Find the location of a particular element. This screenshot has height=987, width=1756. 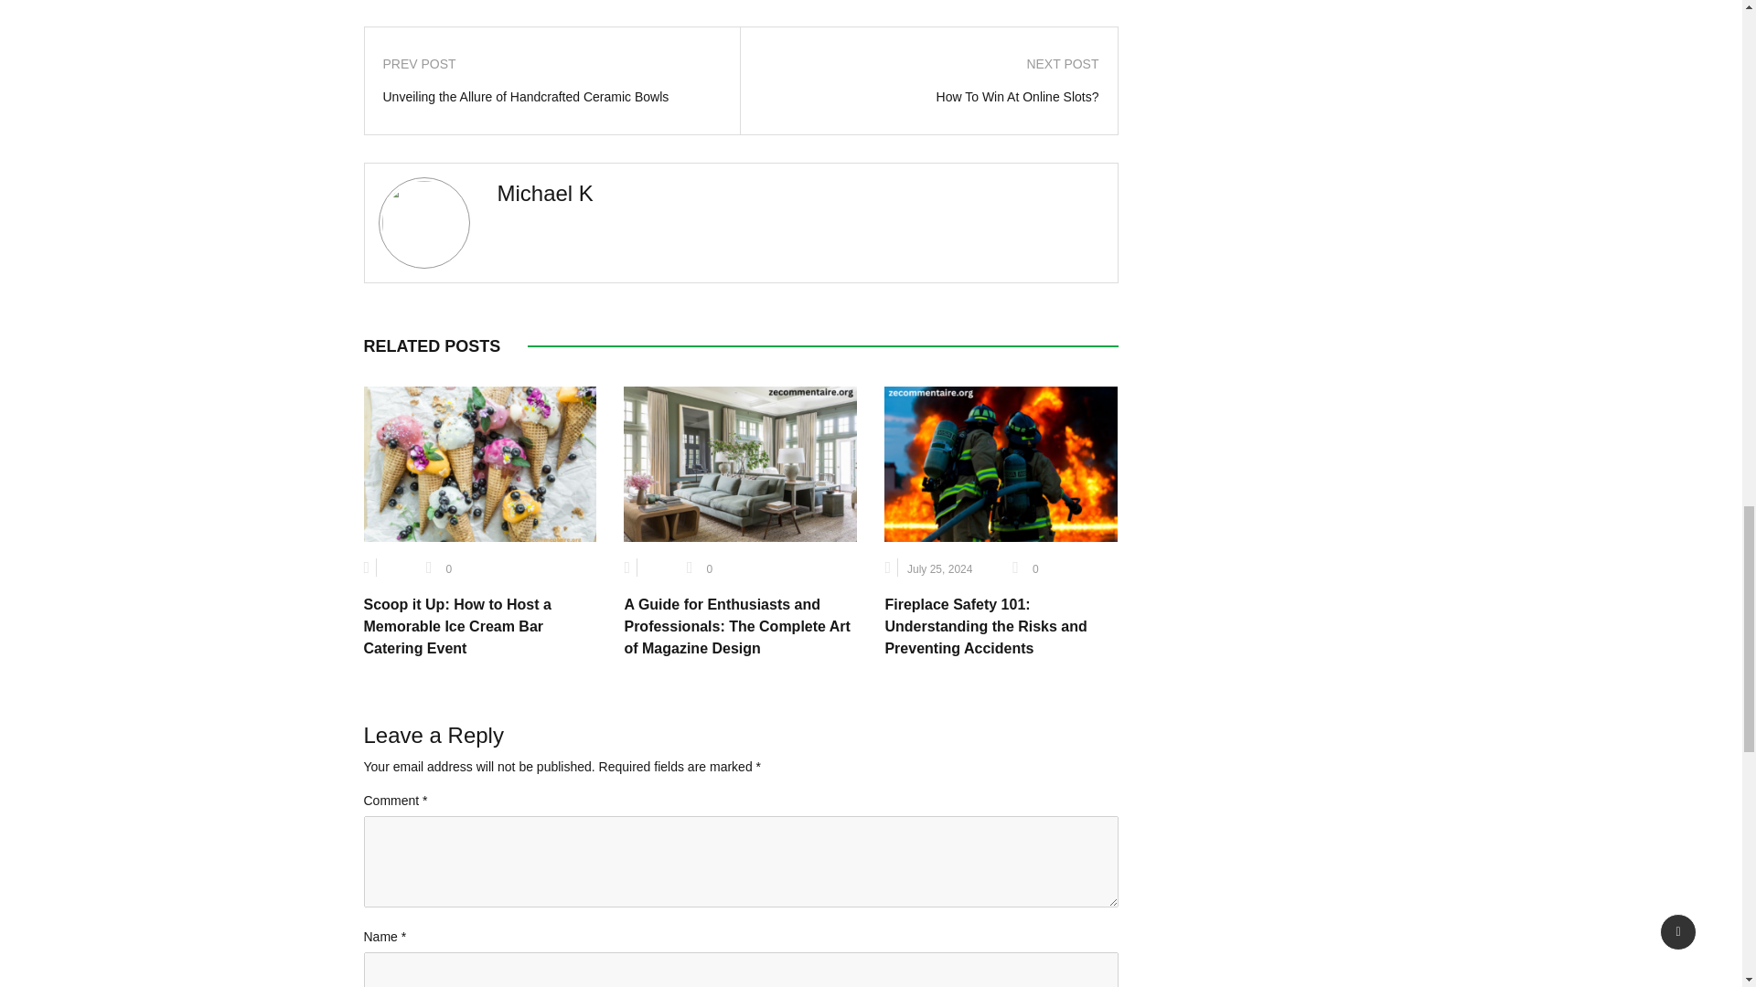

Unveiling the Allure of Handcrafted Ceramic Bowls is located at coordinates (552, 97).